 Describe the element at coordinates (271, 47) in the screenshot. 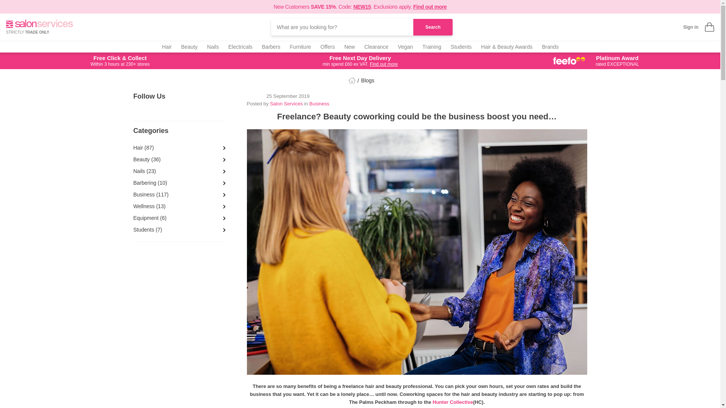

I see `Barbers` at that location.